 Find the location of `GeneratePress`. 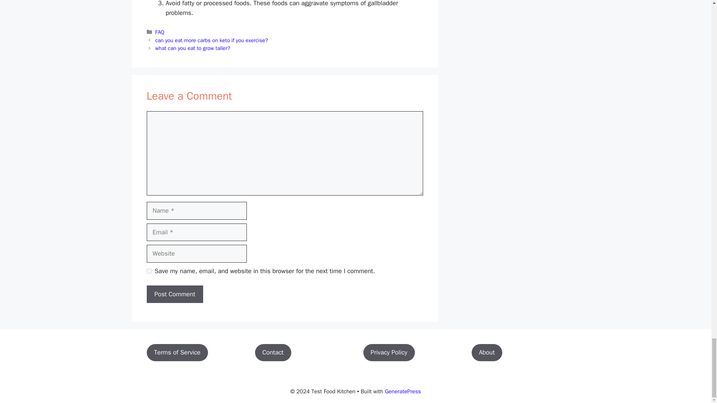

GeneratePress is located at coordinates (403, 391).